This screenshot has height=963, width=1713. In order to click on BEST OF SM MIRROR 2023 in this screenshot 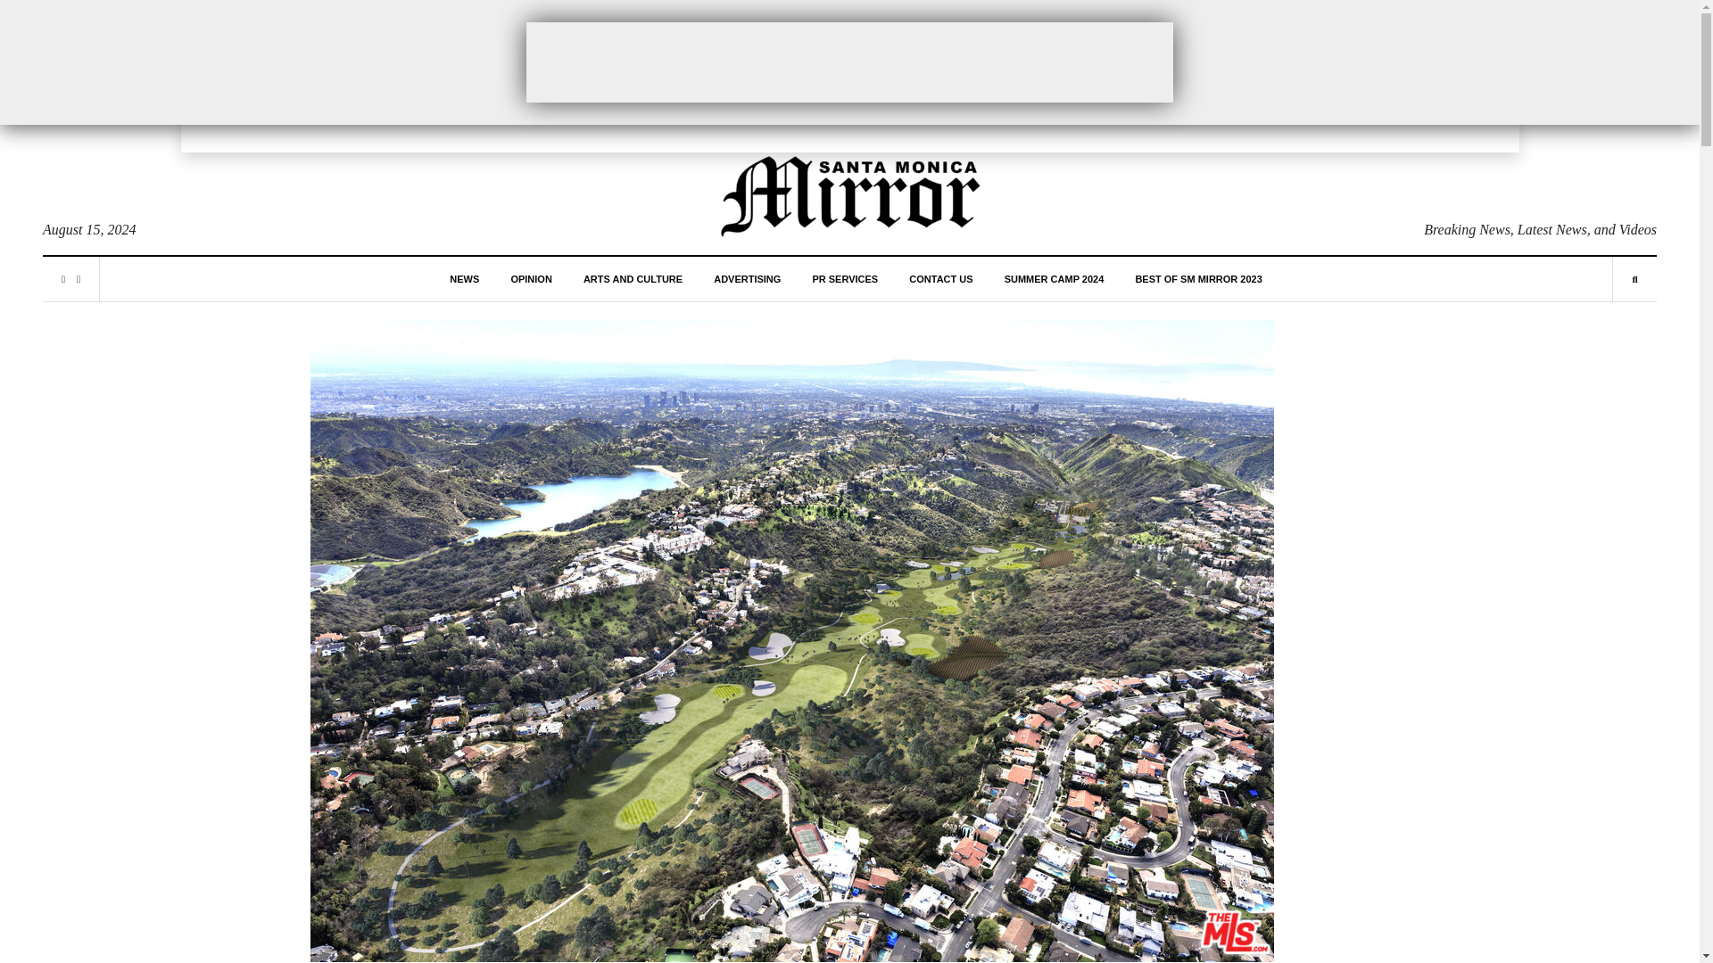, I will do `click(1197, 279)`.